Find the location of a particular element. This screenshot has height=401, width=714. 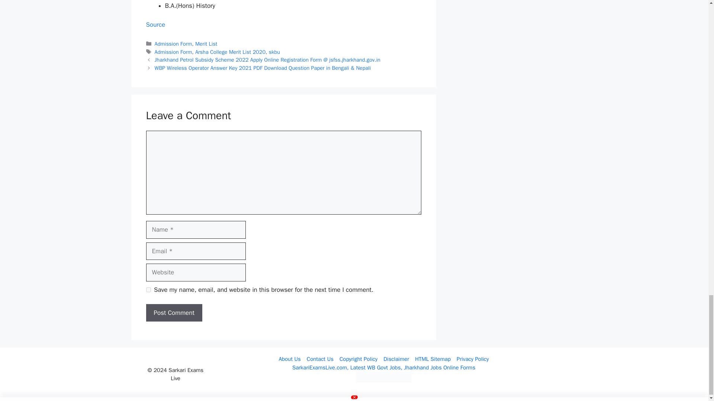

yes is located at coordinates (148, 290).